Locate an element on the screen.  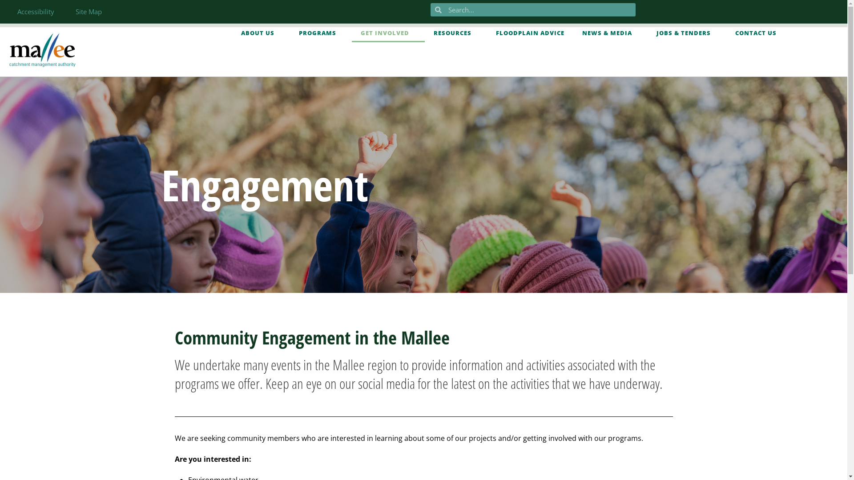
PROGRAMS is located at coordinates (321, 33).